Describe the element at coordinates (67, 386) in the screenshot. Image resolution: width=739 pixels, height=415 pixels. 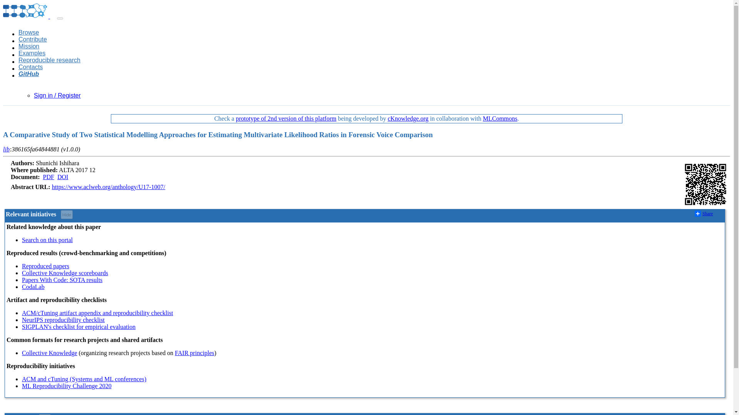
I see `ML Reproducibility Challenge 2020` at that location.